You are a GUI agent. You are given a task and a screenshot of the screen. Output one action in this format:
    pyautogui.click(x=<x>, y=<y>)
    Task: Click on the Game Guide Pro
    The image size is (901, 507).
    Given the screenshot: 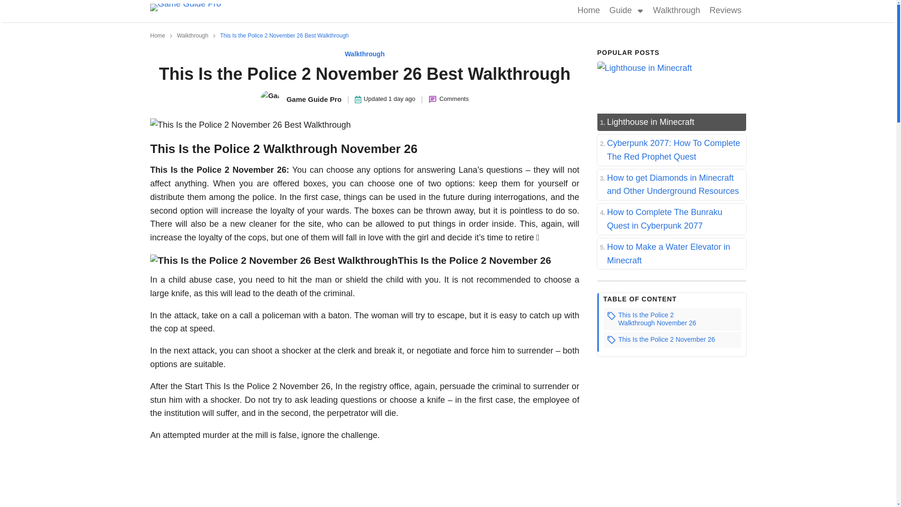 What is the action you would take?
    pyautogui.click(x=300, y=100)
    